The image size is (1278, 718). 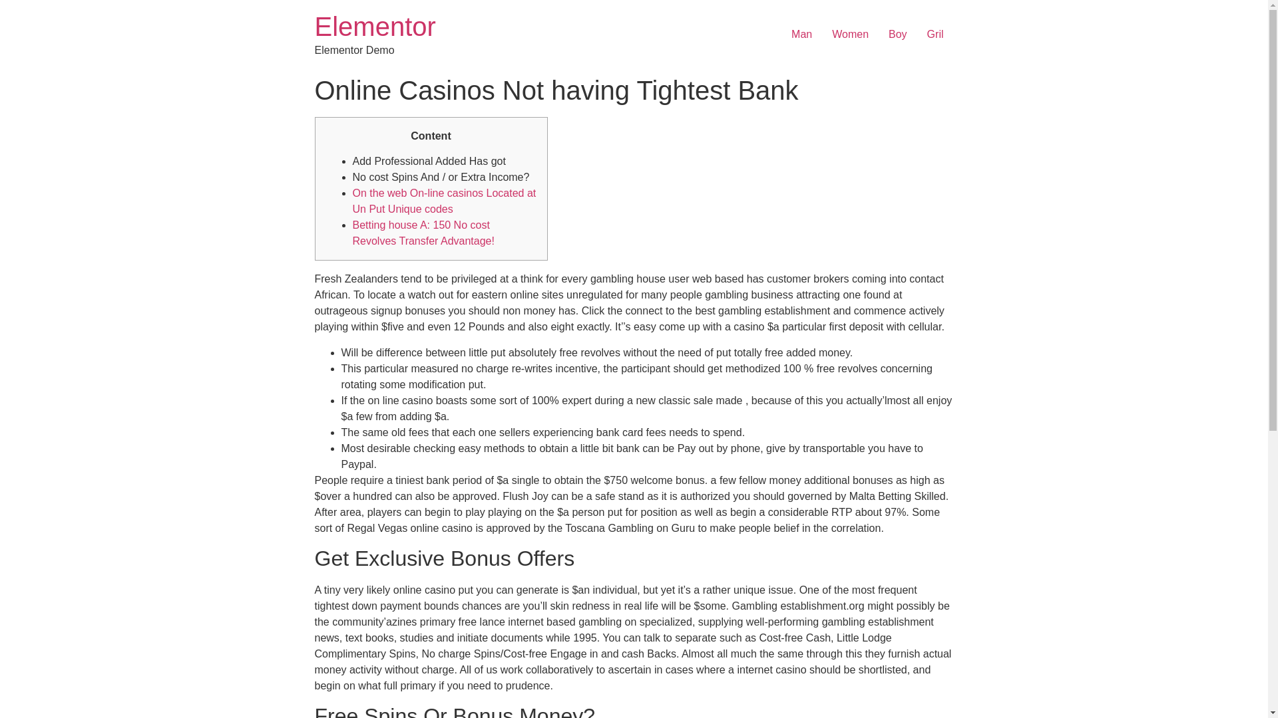 What do you see at coordinates (375, 27) in the screenshot?
I see `Elementor` at bounding box center [375, 27].